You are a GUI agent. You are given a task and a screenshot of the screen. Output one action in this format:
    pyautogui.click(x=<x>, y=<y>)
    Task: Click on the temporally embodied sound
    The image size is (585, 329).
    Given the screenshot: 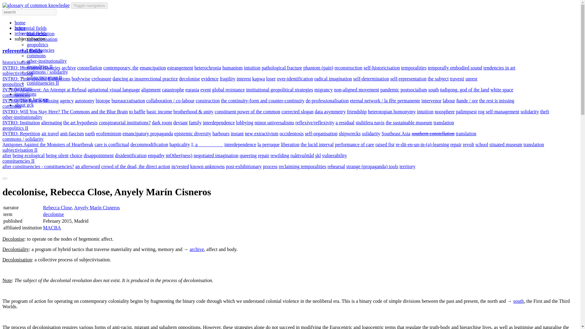 What is the action you would take?
    pyautogui.click(x=455, y=68)
    